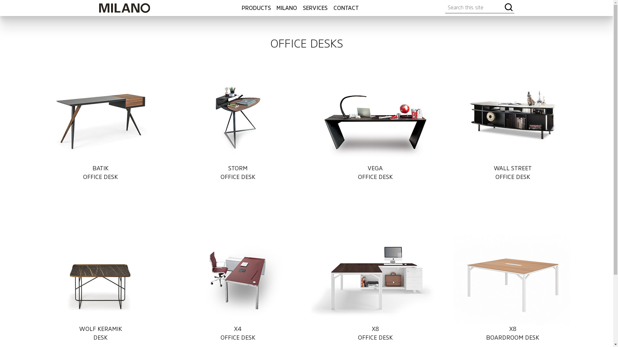  Describe the element at coordinates (287, 8) in the screenshot. I see `MILANO` at that location.